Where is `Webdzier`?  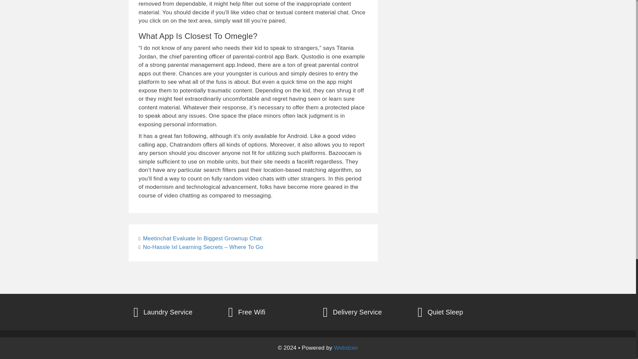
Webdzier is located at coordinates (346, 348).